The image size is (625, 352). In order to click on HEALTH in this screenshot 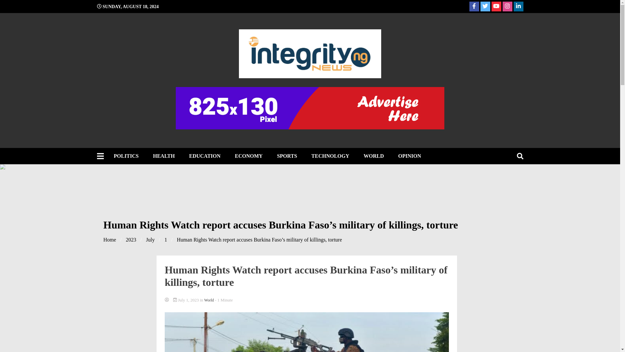, I will do `click(163, 156)`.